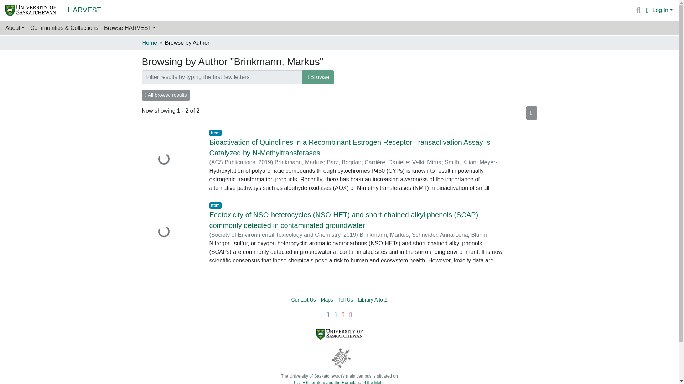  What do you see at coordinates (170, 159) in the screenshot?
I see `Loading...` at bounding box center [170, 159].